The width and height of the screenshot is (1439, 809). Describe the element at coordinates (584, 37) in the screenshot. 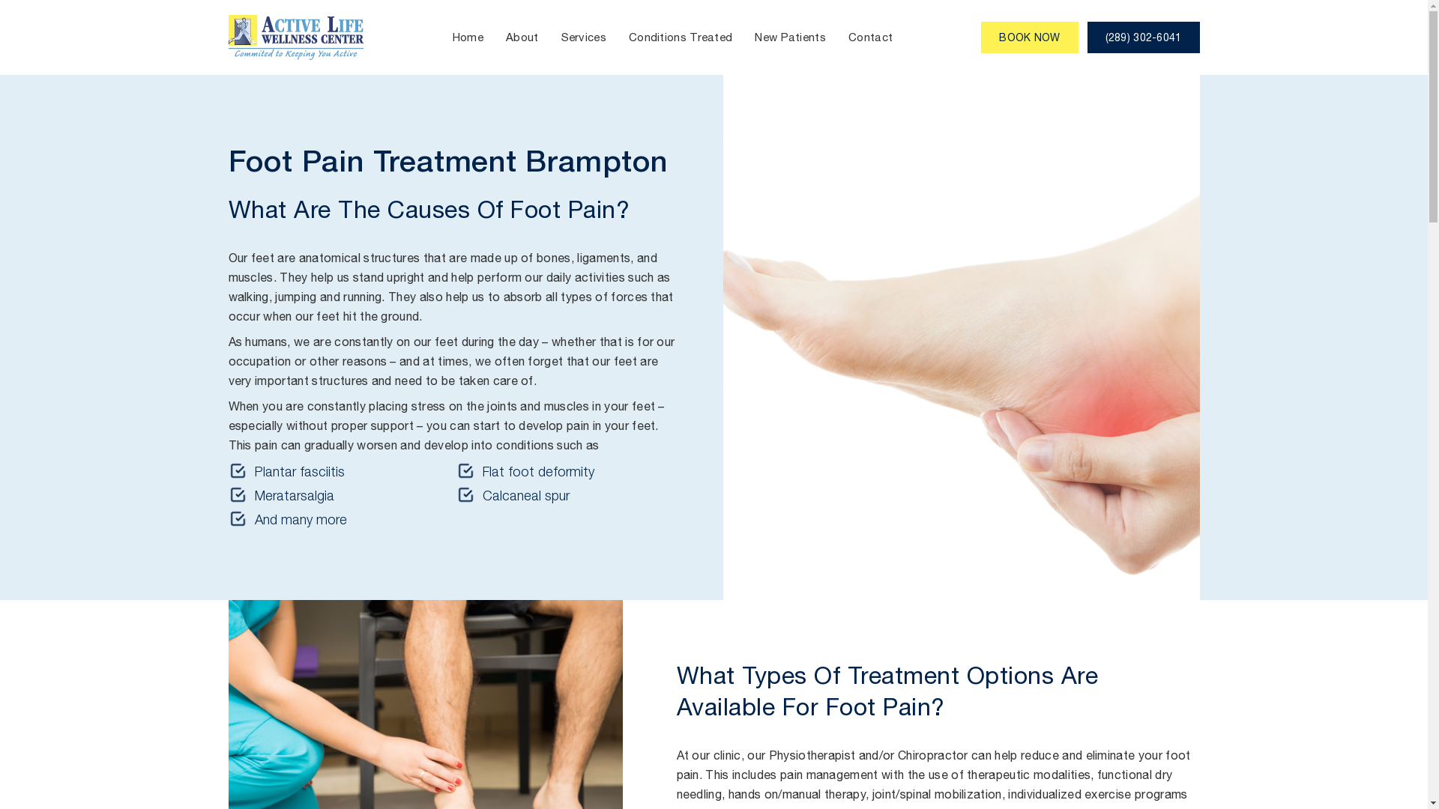

I see `Services` at that location.